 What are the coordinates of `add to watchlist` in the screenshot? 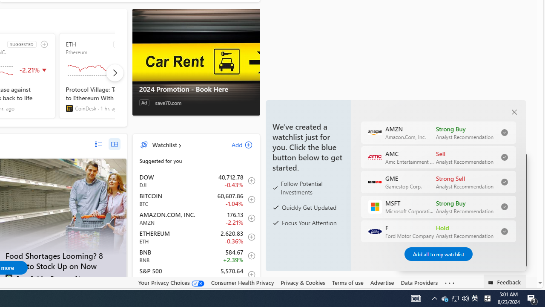 It's located at (44, 44).